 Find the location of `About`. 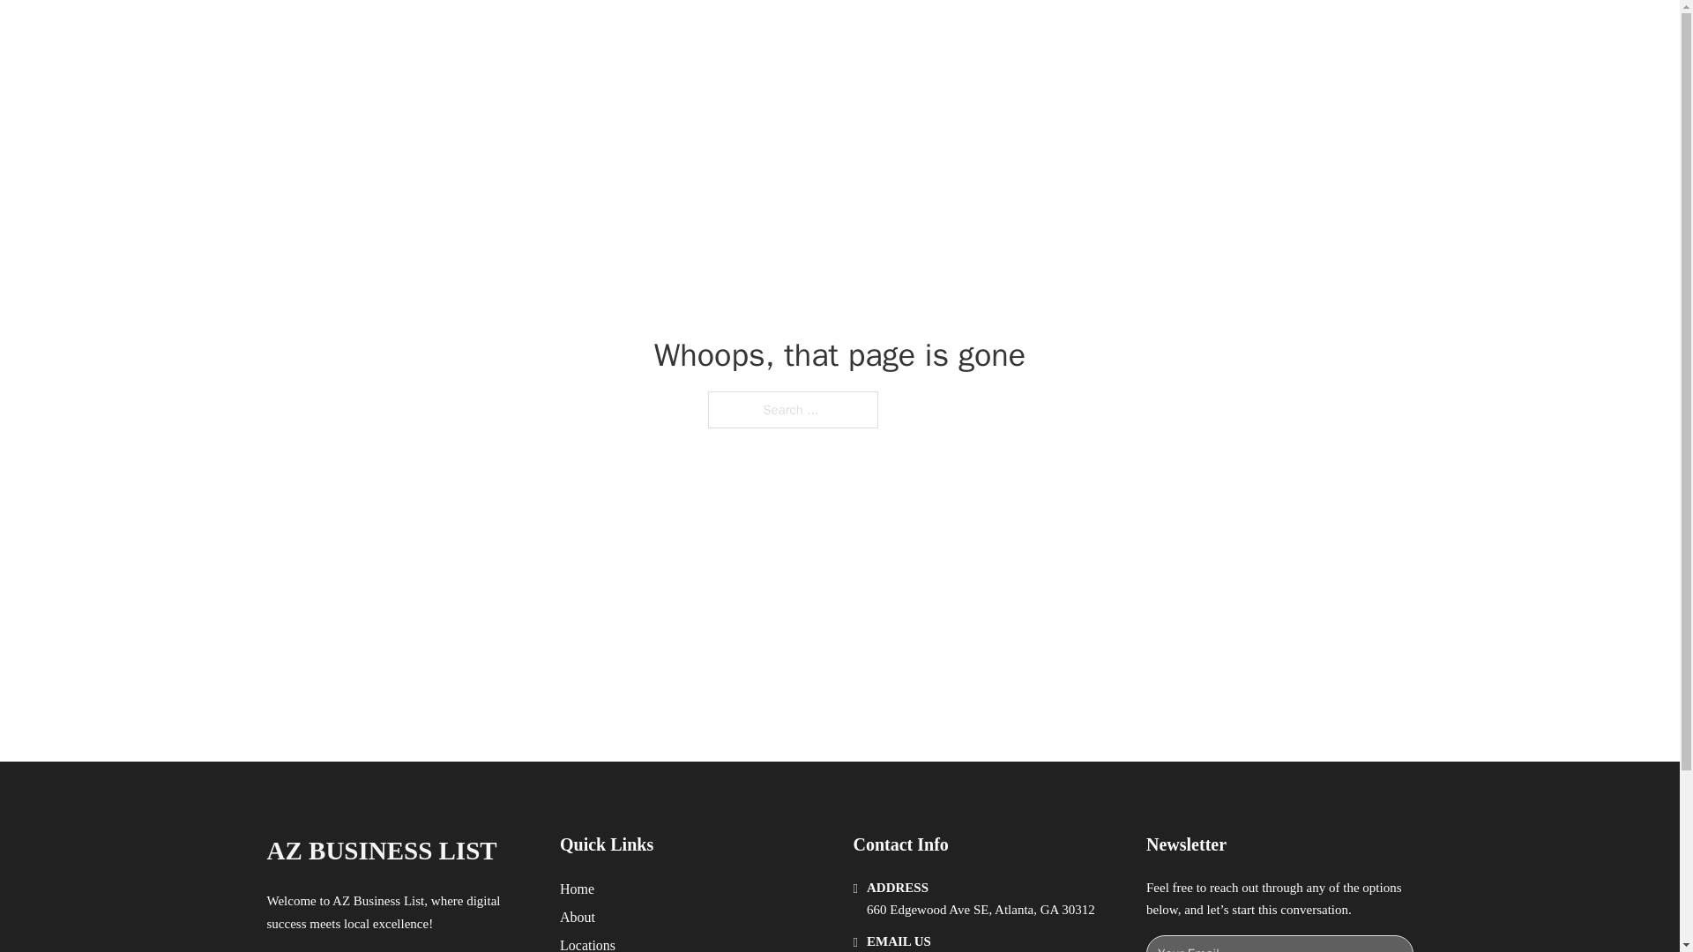

About is located at coordinates (578, 917).